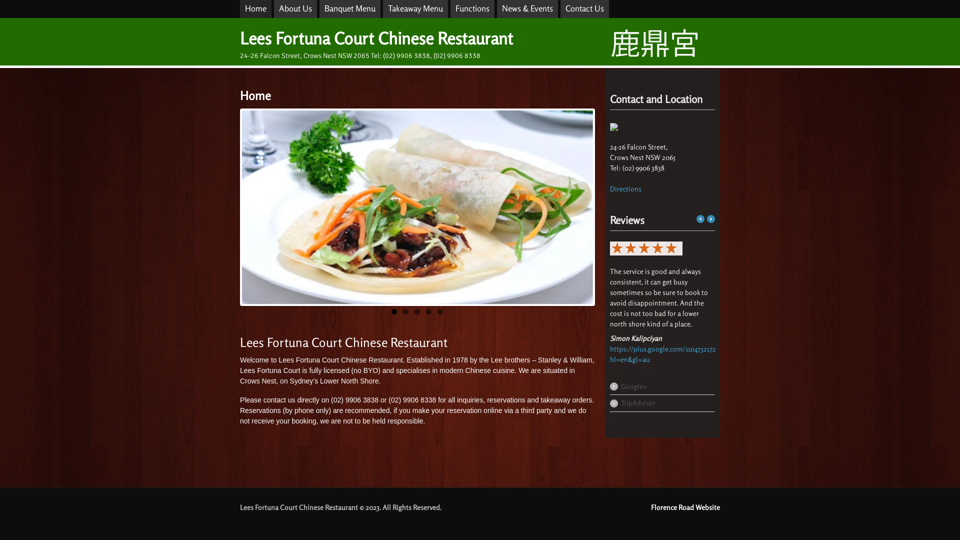  What do you see at coordinates (626, 189) in the screenshot?
I see `Directions` at bounding box center [626, 189].